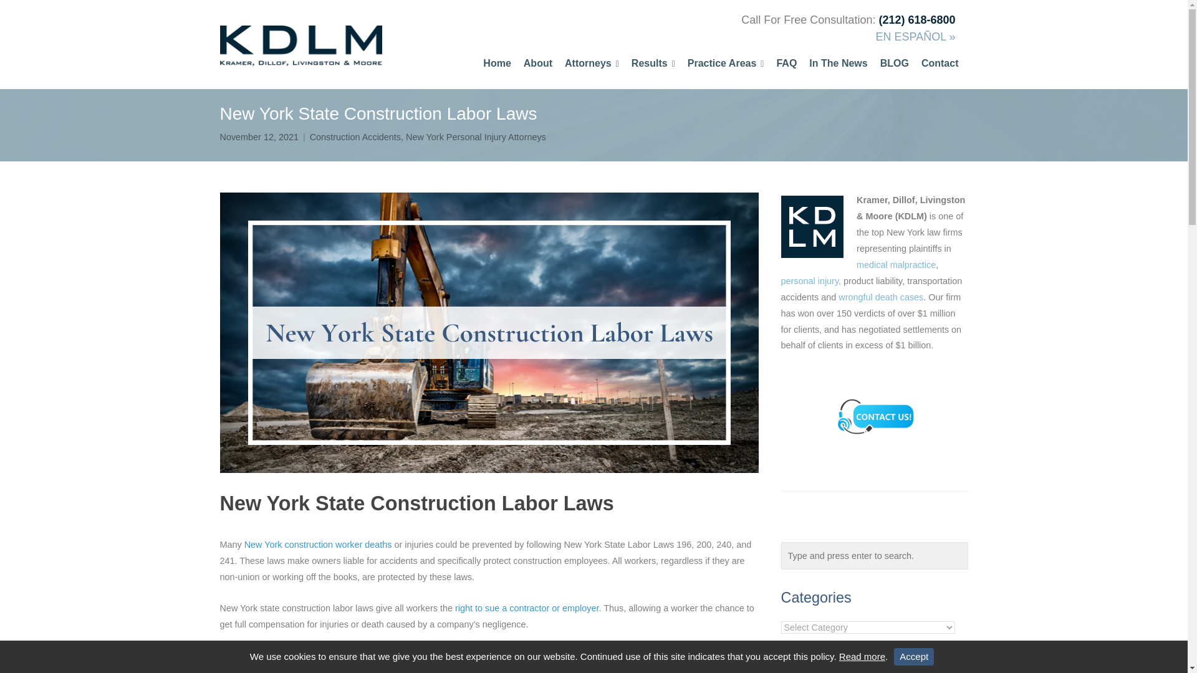  Describe the element at coordinates (475, 137) in the screenshot. I see `View all posts in New York Personal Injury Attorneys` at that location.